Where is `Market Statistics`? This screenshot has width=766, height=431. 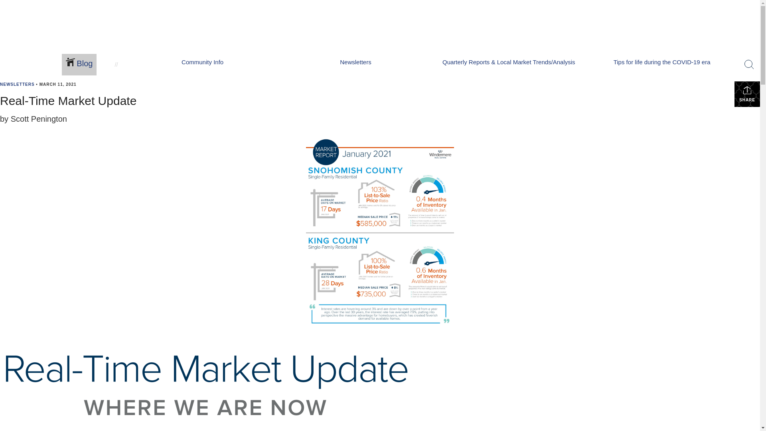 Market Statistics is located at coordinates (366, 40).